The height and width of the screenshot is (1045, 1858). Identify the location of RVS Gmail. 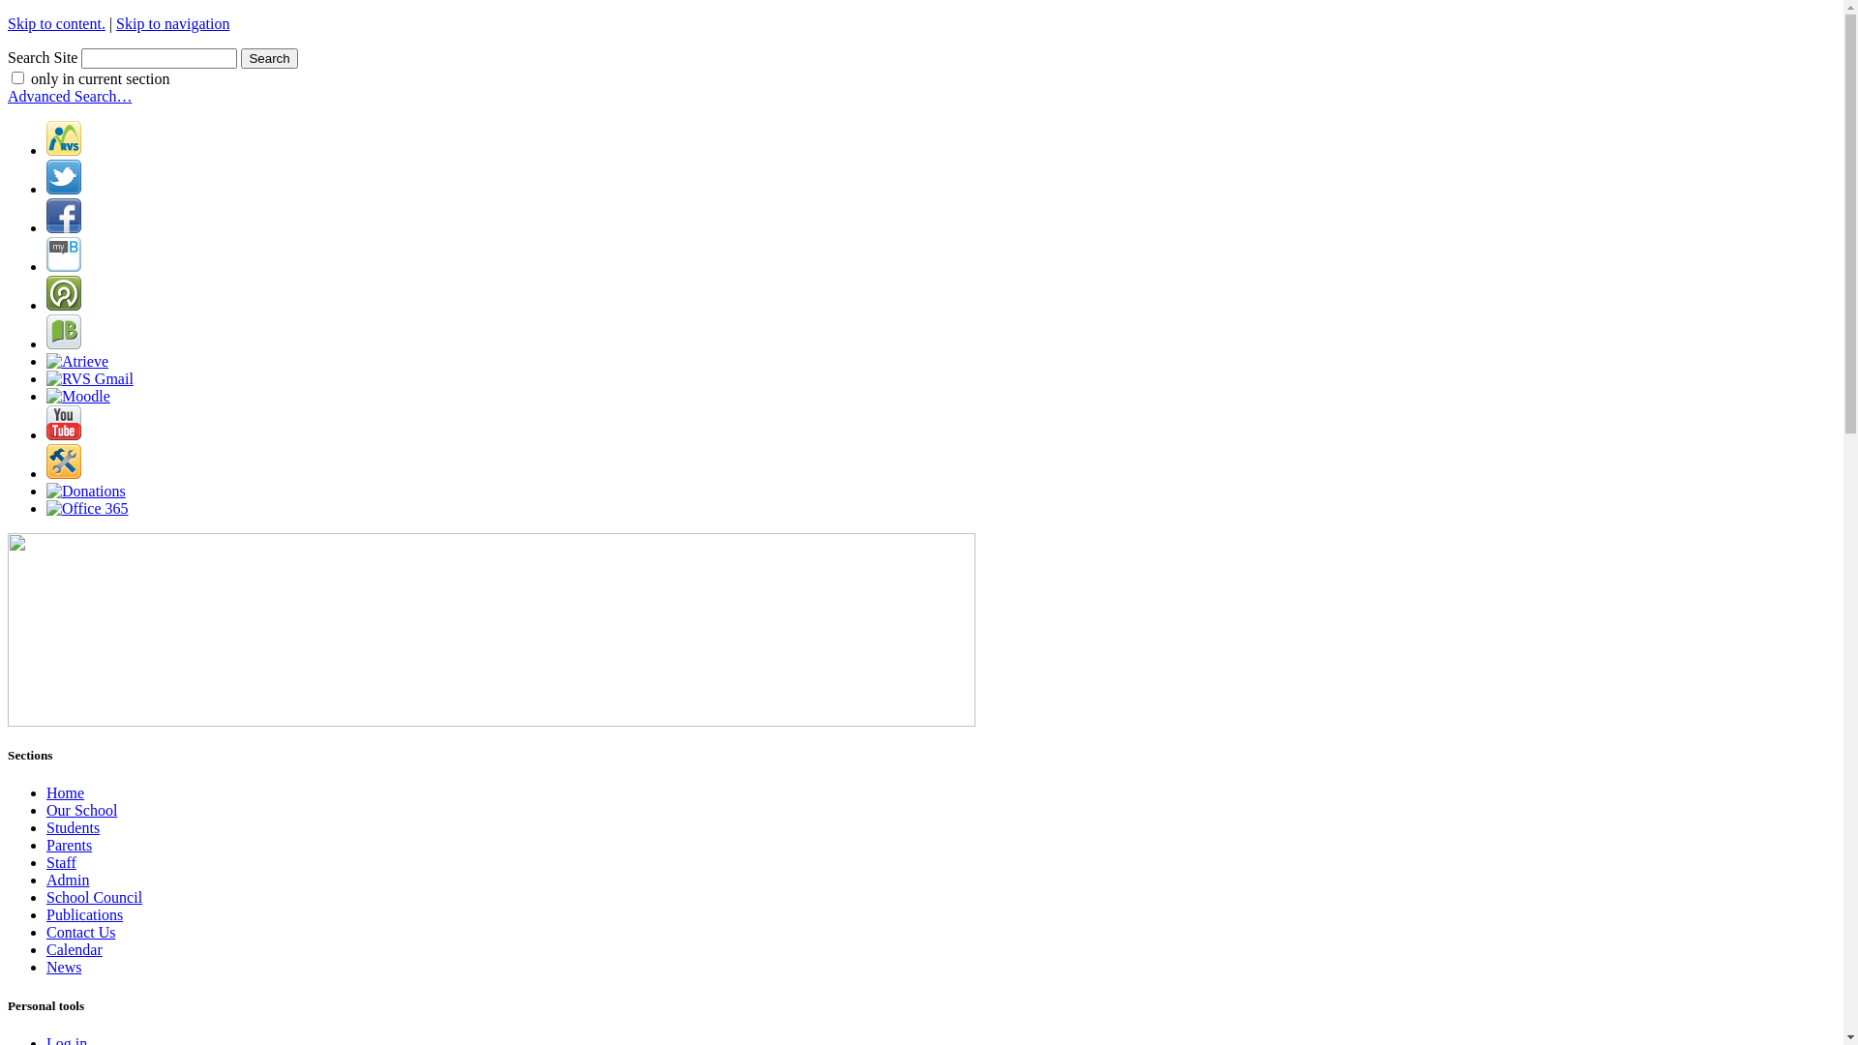
(90, 379).